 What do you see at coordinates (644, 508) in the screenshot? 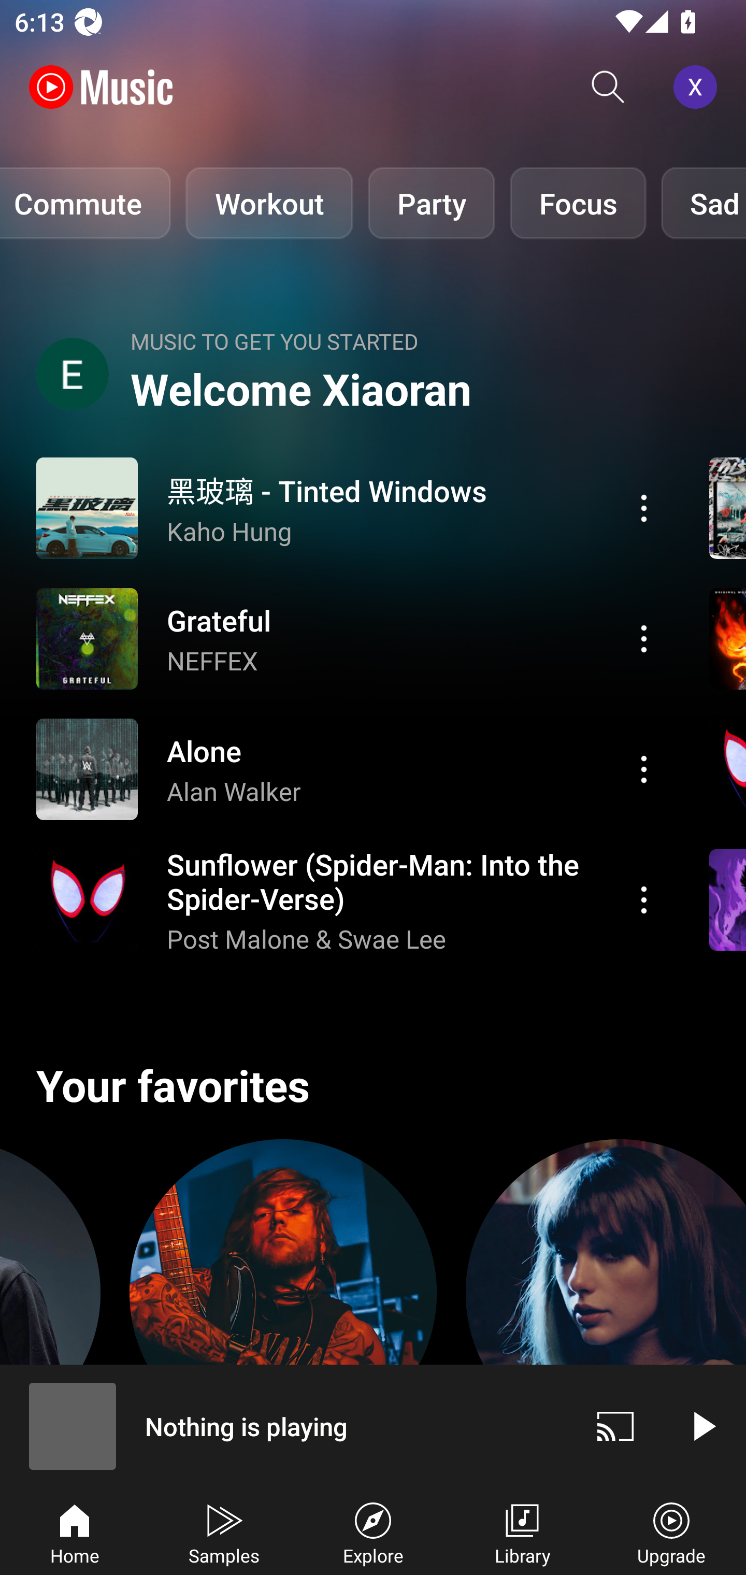
I see `Action menu` at bounding box center [644, 508].